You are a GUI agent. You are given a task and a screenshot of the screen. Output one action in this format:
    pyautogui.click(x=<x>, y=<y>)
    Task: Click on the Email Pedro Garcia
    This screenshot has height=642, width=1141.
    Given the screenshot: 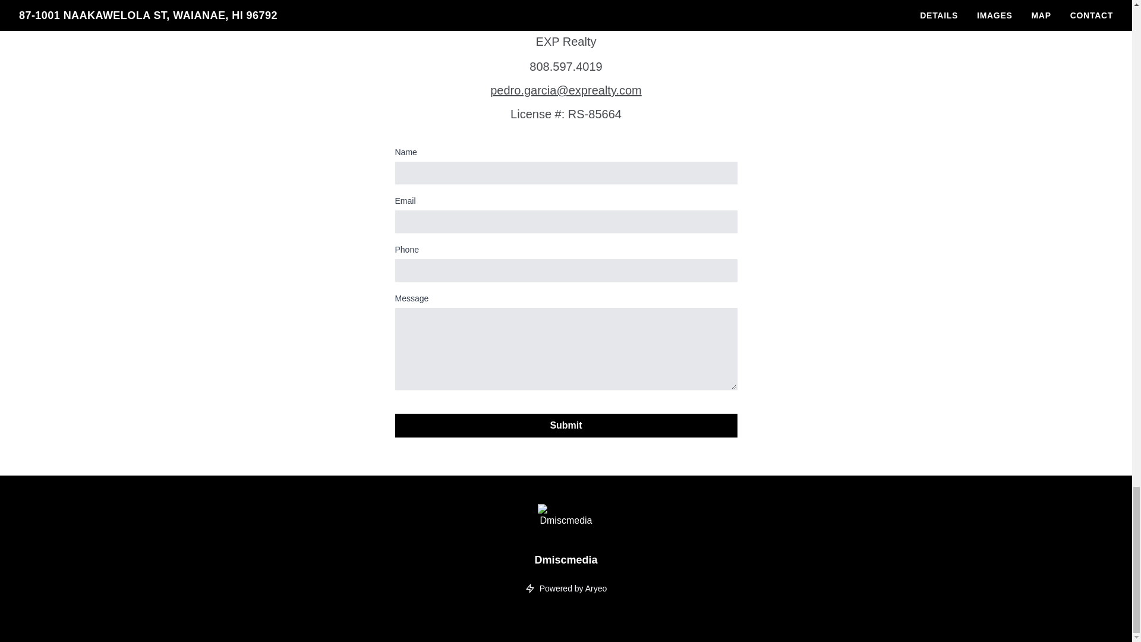 What is the action you would take?
    pyautogui.click(x=566, y=90)
    